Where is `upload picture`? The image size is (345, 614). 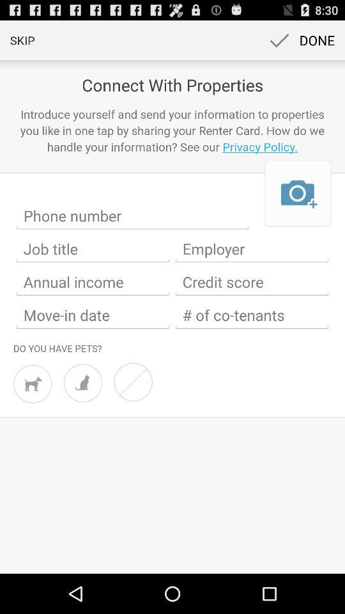
upload picture is located at coordinates (298, 193).